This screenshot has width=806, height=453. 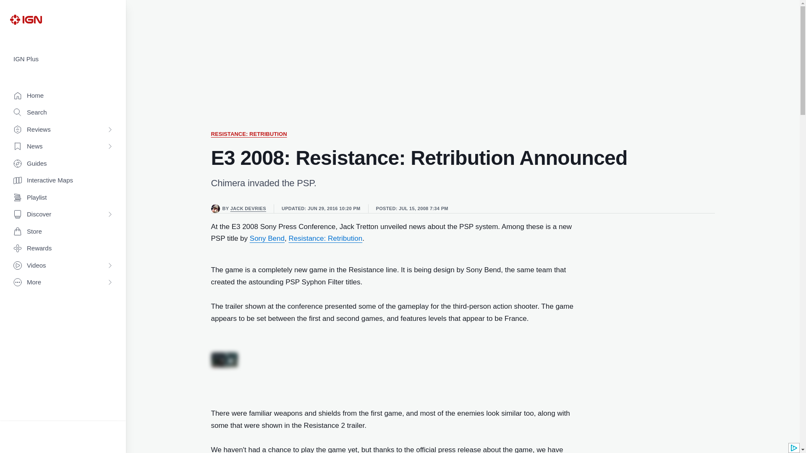 What do you see at coordinates (63, 112) in the screenshot?
I see `Search` at bounding box center [63, 112].